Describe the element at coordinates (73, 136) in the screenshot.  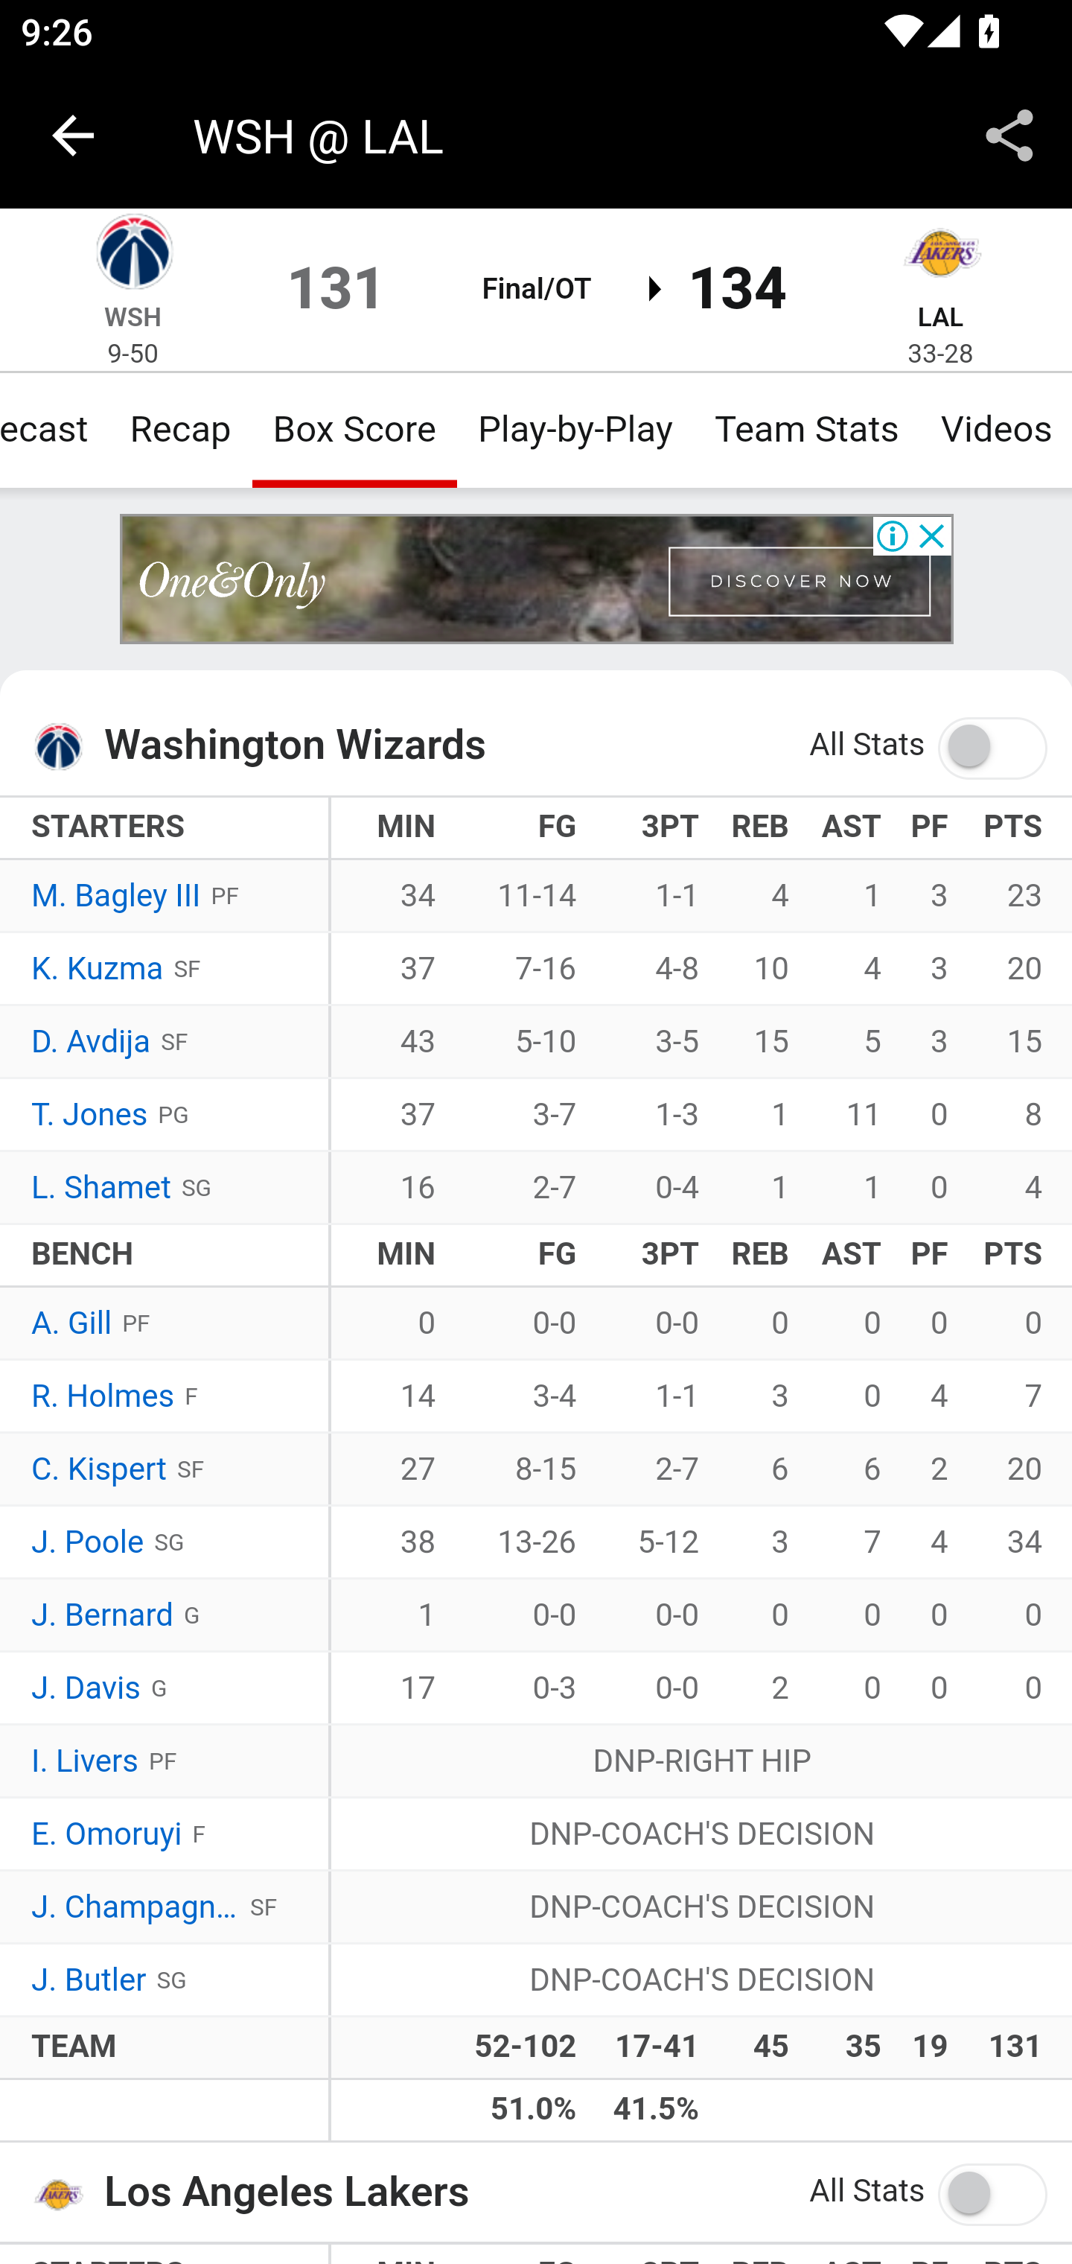
I see `Navigate up` at that location.